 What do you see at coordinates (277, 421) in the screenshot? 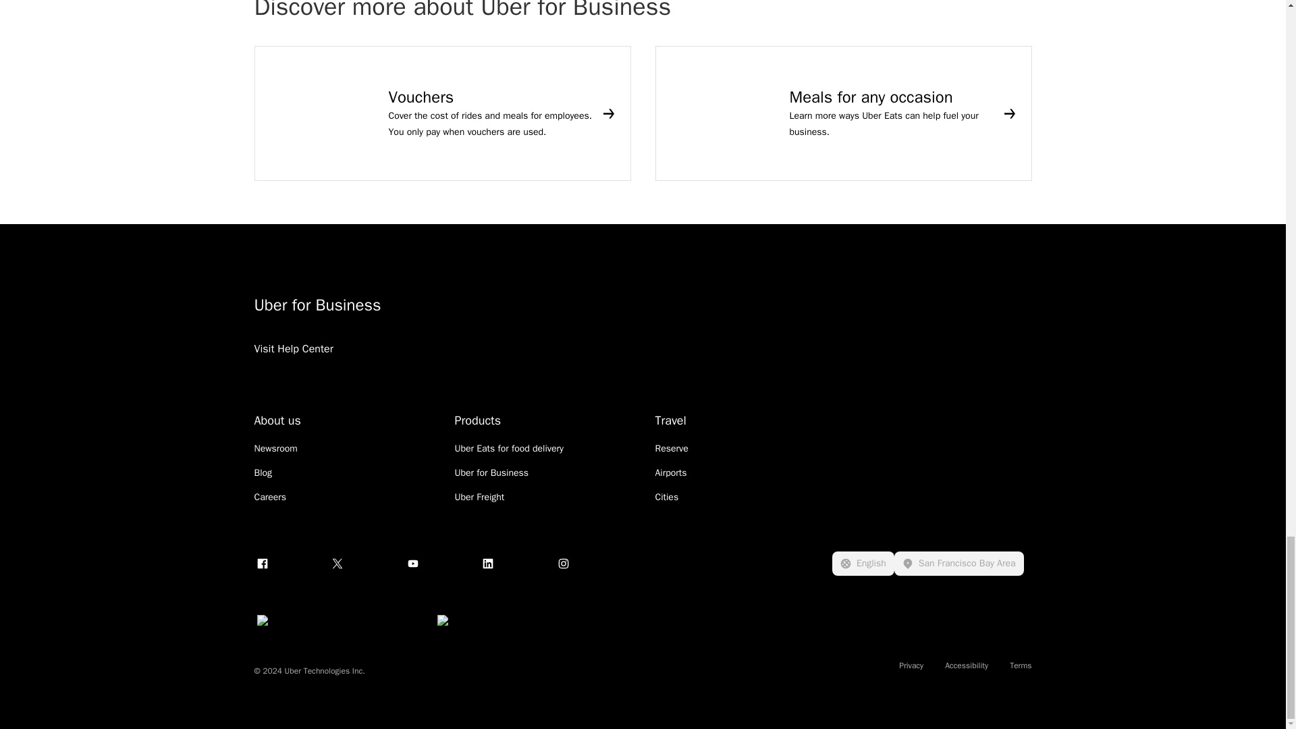
I see `About us` at bounding box center [277, 421].